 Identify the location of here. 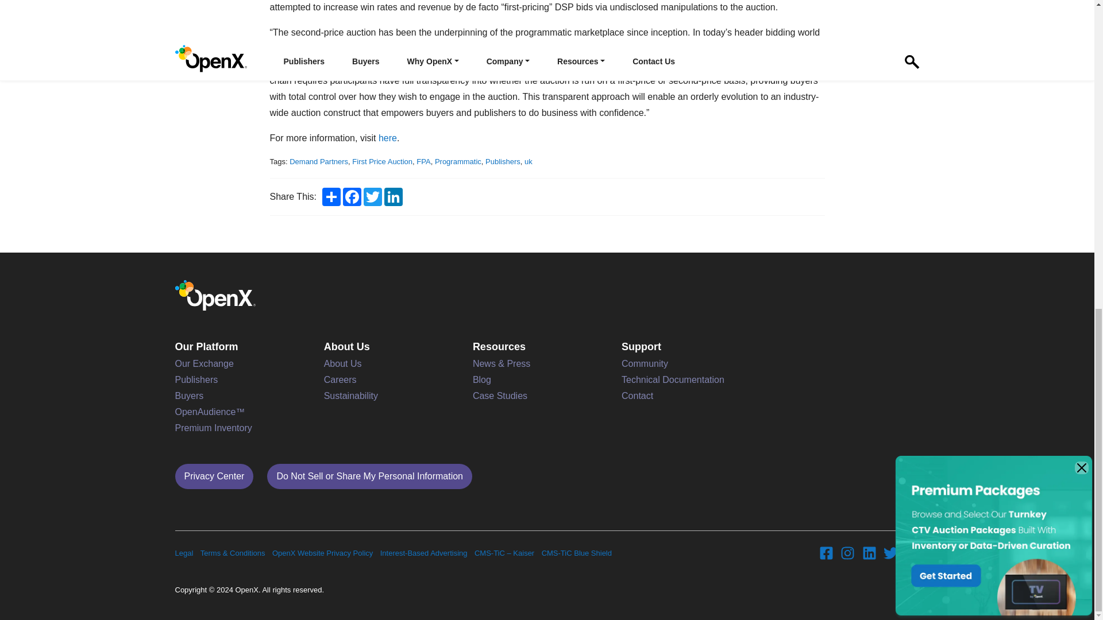
(387, 138).